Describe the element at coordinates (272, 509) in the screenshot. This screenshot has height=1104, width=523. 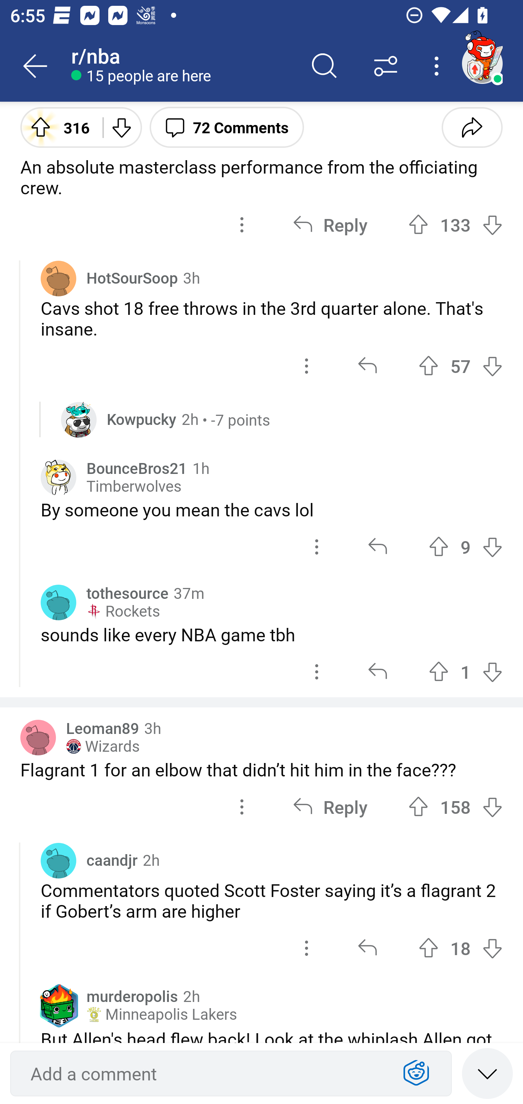
I see `By someone you mean the cavs lol` at that location.